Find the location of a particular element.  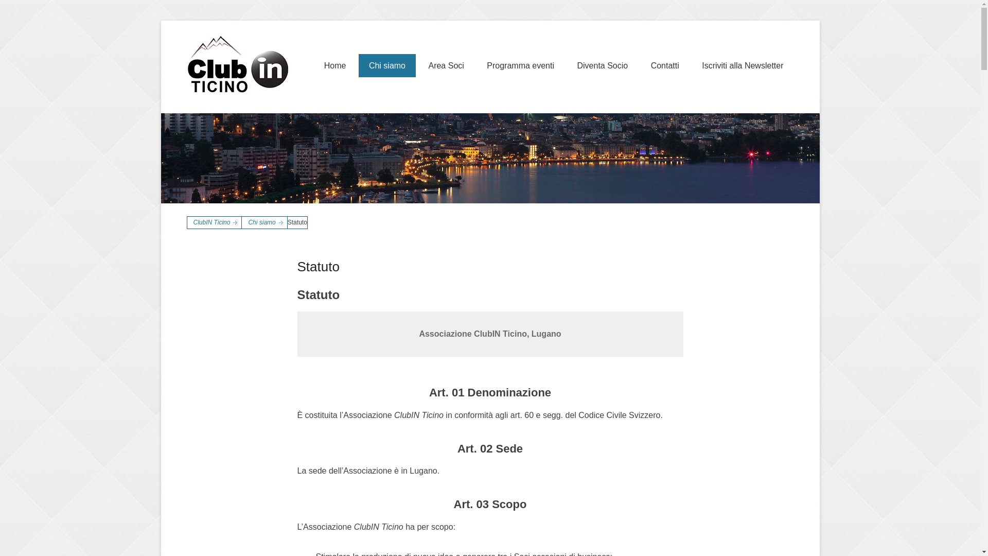

ClubIN Ticino is located at coordinates (215, 222).